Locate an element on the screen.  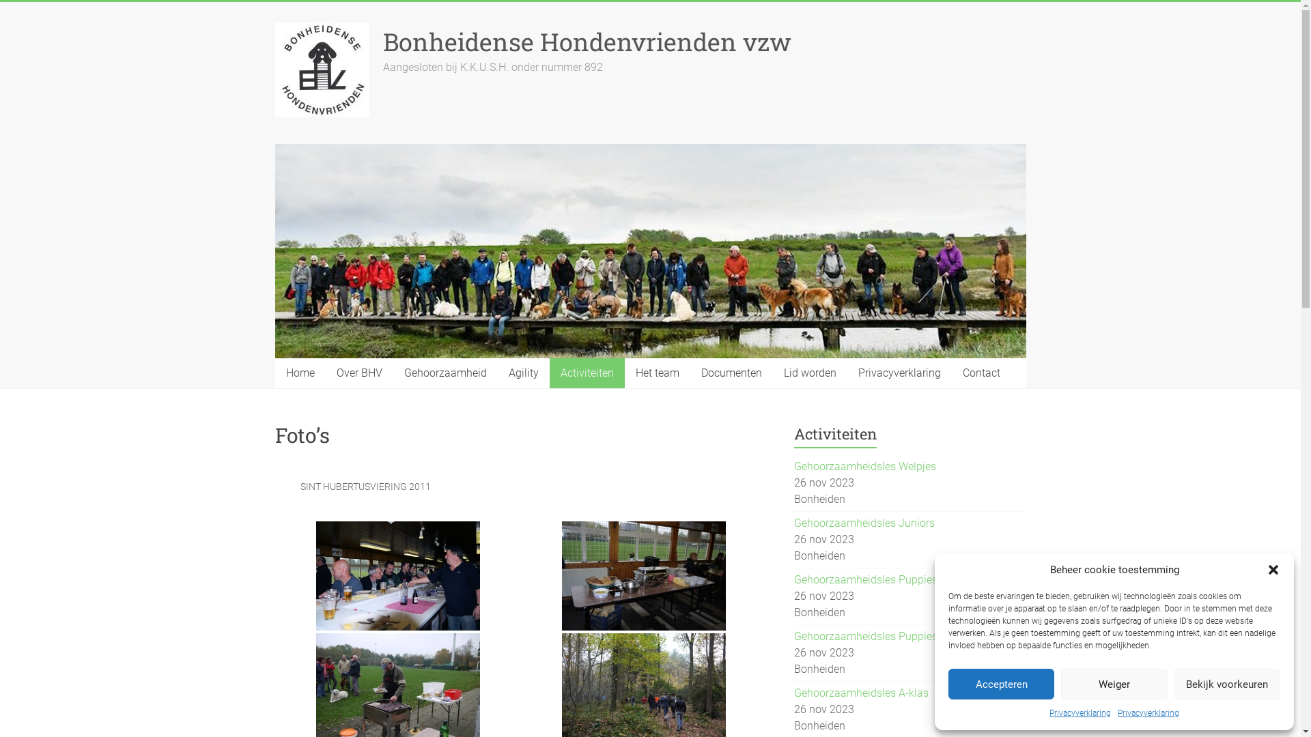
Contact is located at coordinates (982, 373).